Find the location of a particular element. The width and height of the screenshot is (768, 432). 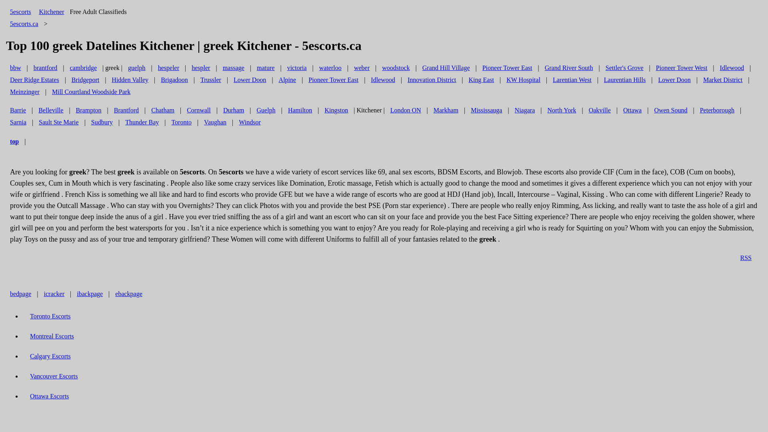

Bridgeport is located at coordinates (86, 80).